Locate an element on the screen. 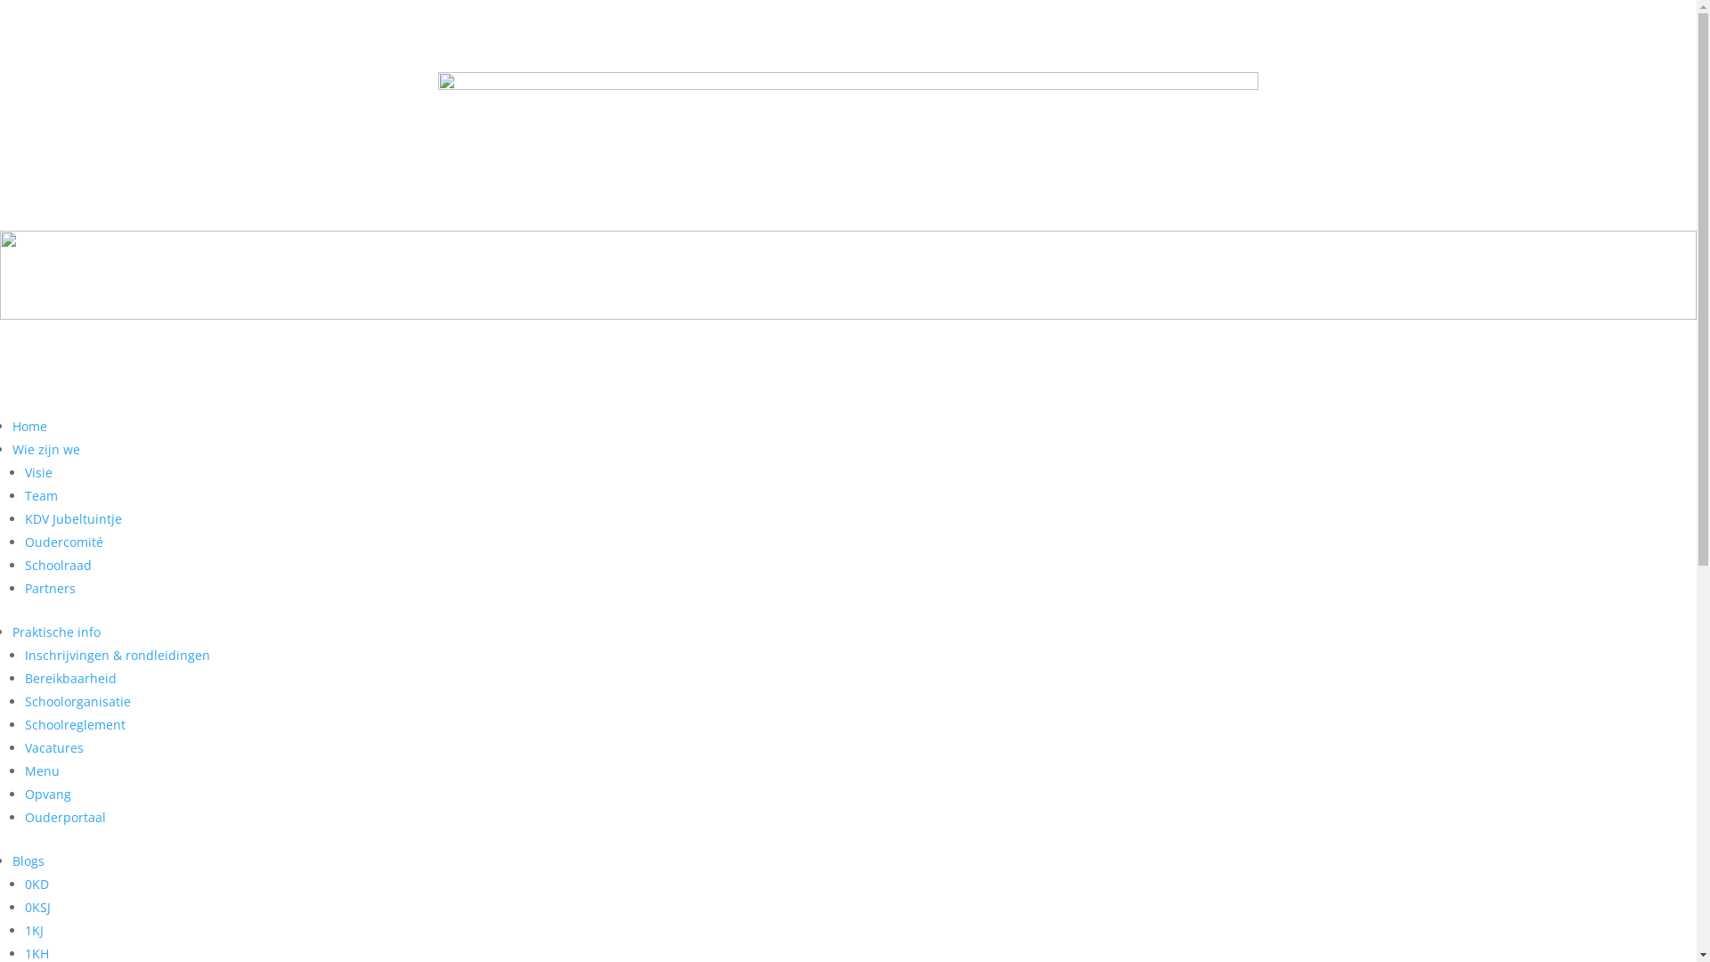 This screenshot has height=962, width=1710. cropped-BS_AtEtterbeek-logo-kl.png is located at coordinates (848, 298).